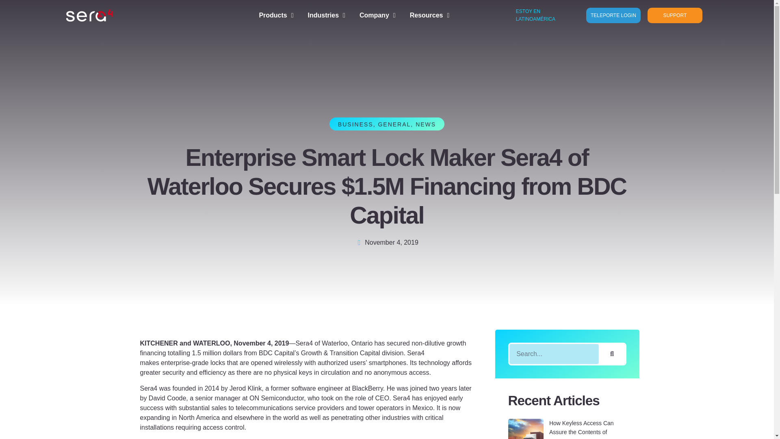  Describe the element at coordinates (377, 15) in the screenshot. I see `Company` at that location.